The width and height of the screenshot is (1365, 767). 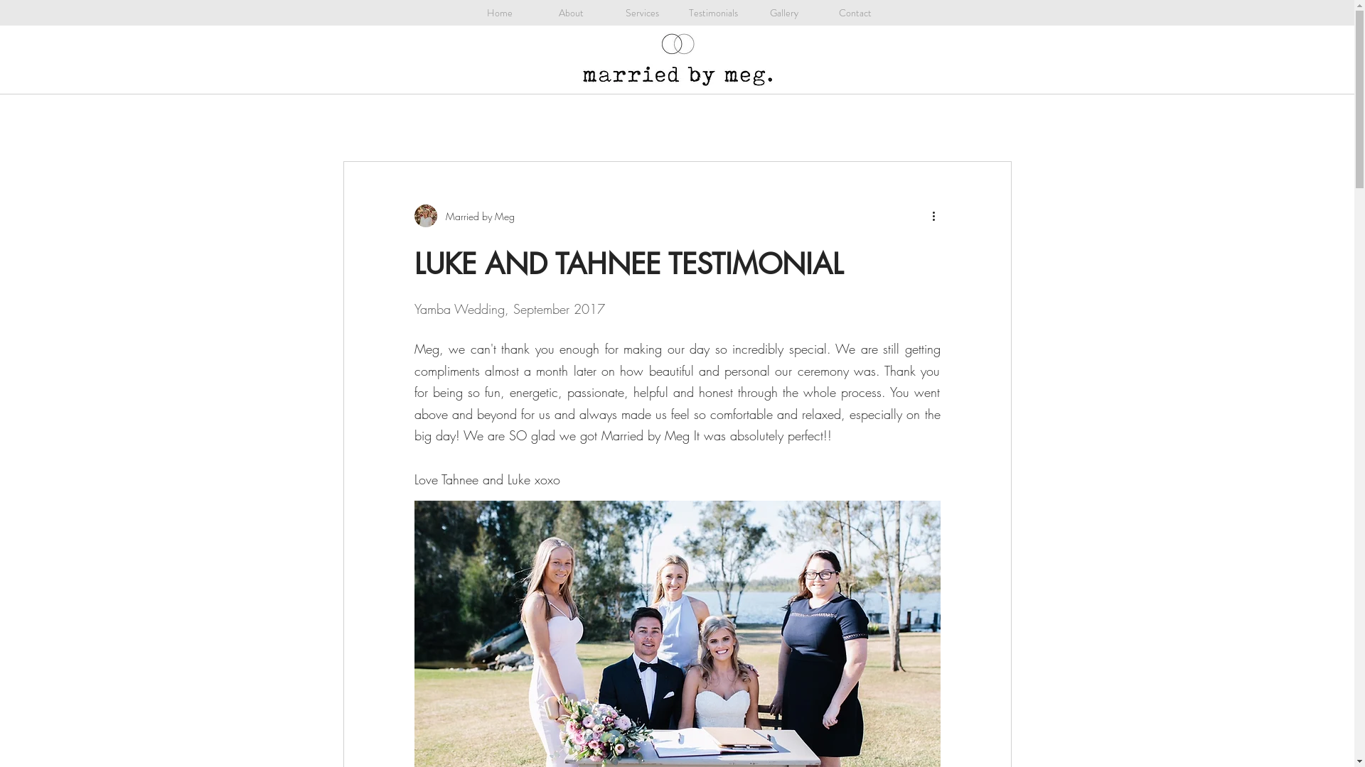 What do you see at coordinates (712, 13) in the screenshot?
I see `Testimonials` at bounding box center [712, 13].